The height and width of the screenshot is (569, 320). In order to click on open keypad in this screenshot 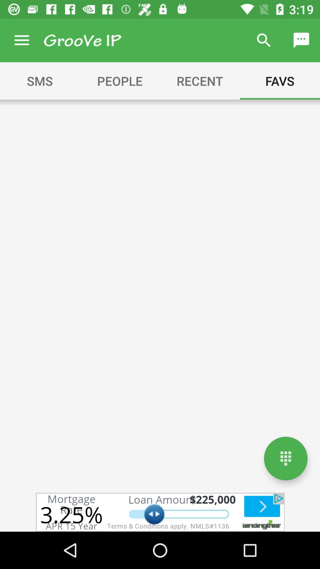, I will do `click(286, 458)`.